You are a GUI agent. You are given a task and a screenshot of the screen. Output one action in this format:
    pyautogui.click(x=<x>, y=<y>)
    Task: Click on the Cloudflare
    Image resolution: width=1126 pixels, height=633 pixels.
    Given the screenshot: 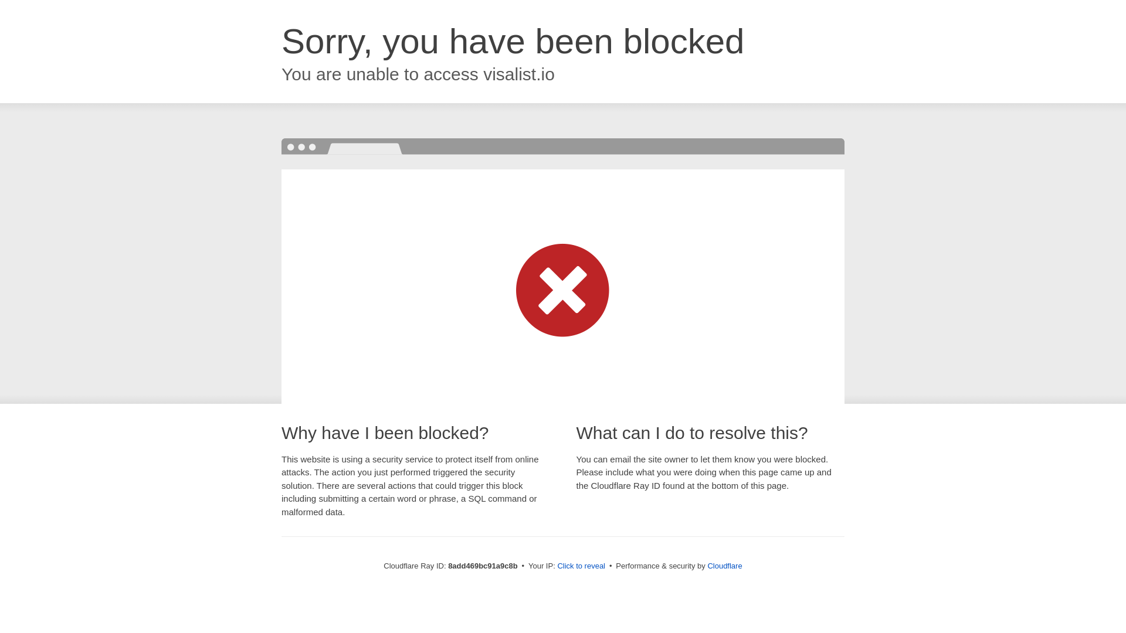 What is the action you would take?
    pyautogui.click(x=724, y=566)
    